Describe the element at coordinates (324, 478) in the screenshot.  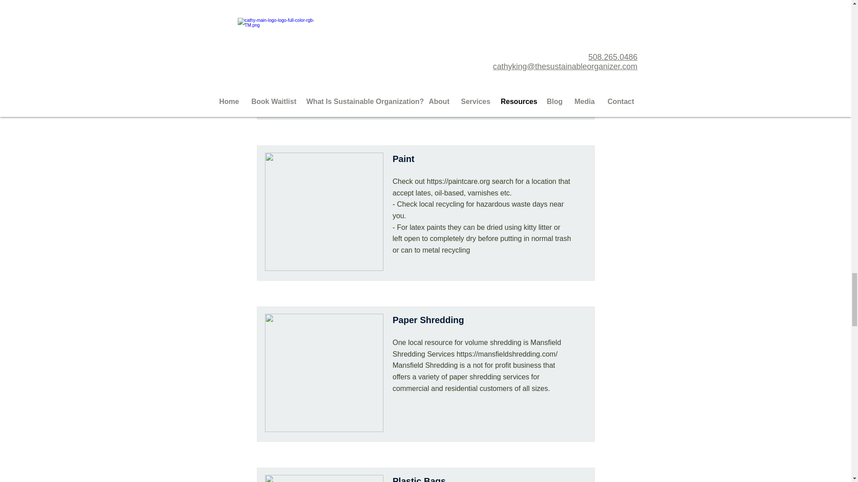
I see `plastic bags.jpg` at that location.